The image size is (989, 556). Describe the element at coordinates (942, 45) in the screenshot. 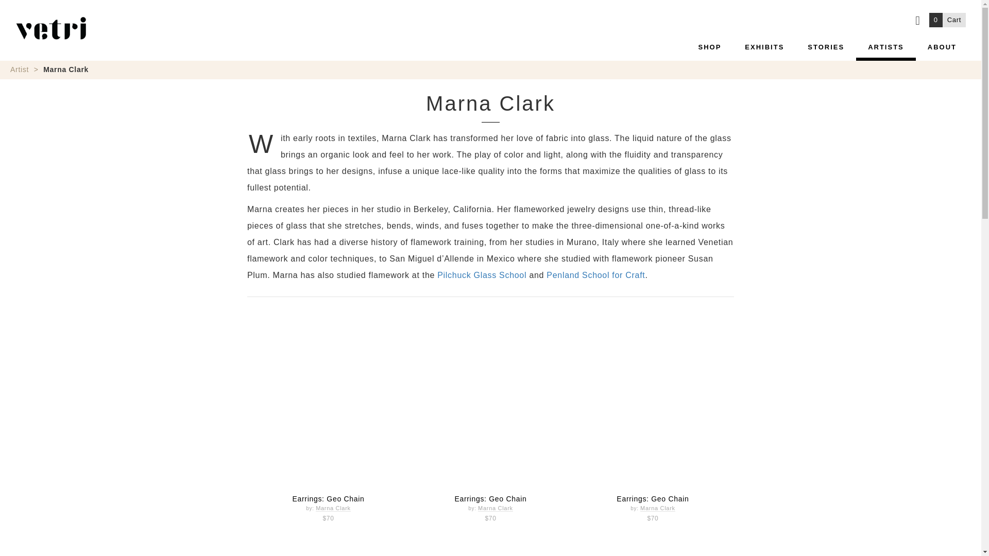

I see `ARTISTS` at that location.